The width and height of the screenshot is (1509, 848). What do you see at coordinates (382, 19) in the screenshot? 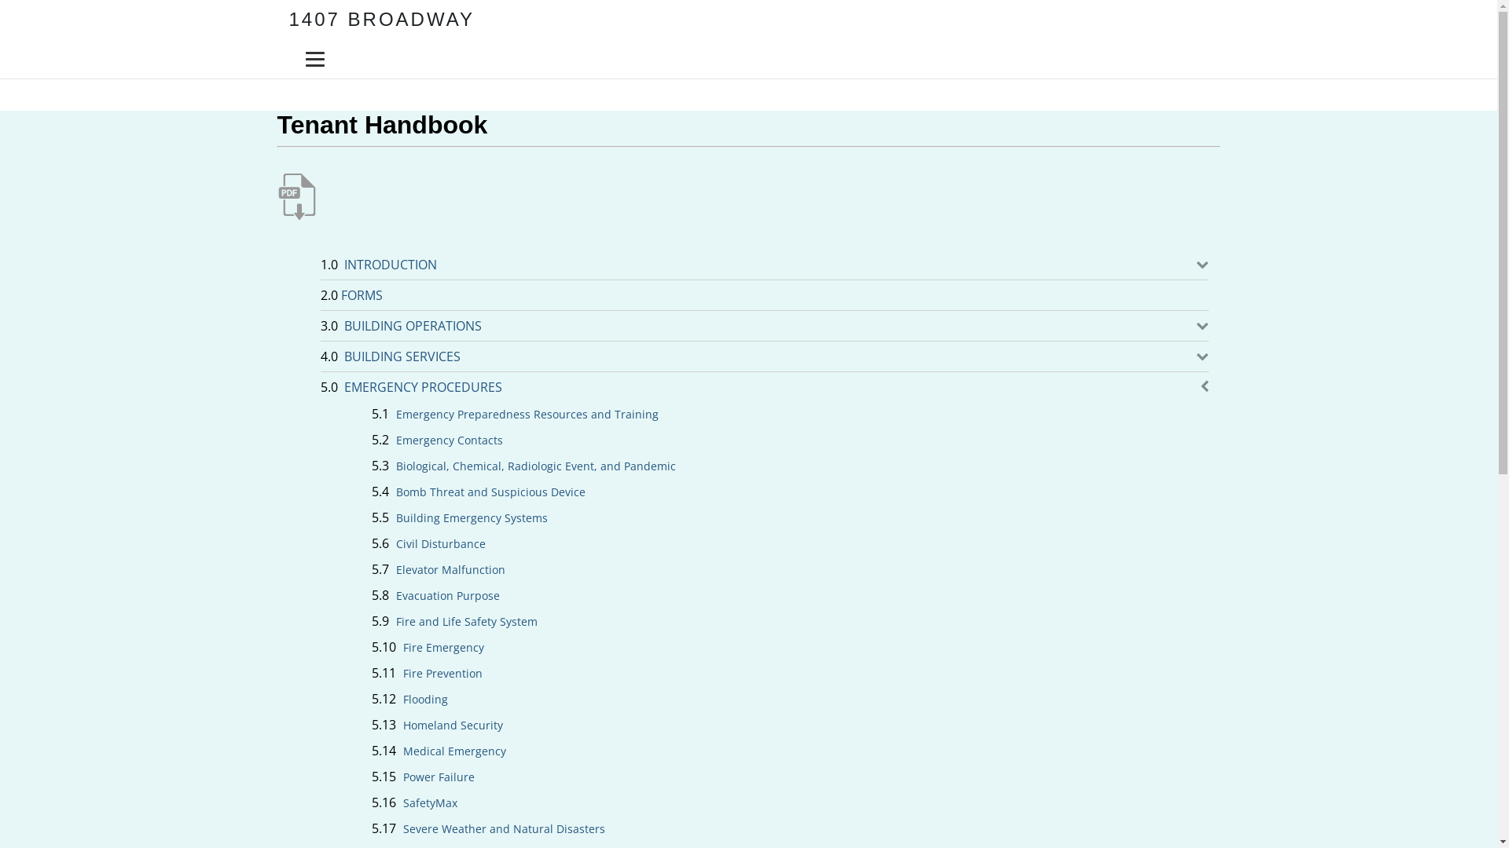
I see `1407 BROADWAY` at bounding box center [382, 19].